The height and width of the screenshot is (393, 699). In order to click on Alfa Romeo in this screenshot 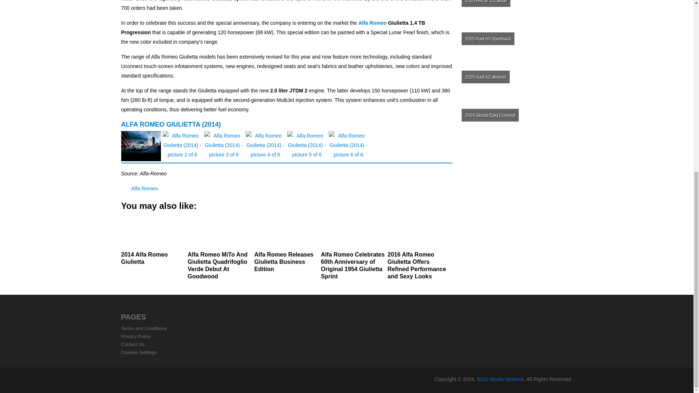, I will do `click(372, 23)`.